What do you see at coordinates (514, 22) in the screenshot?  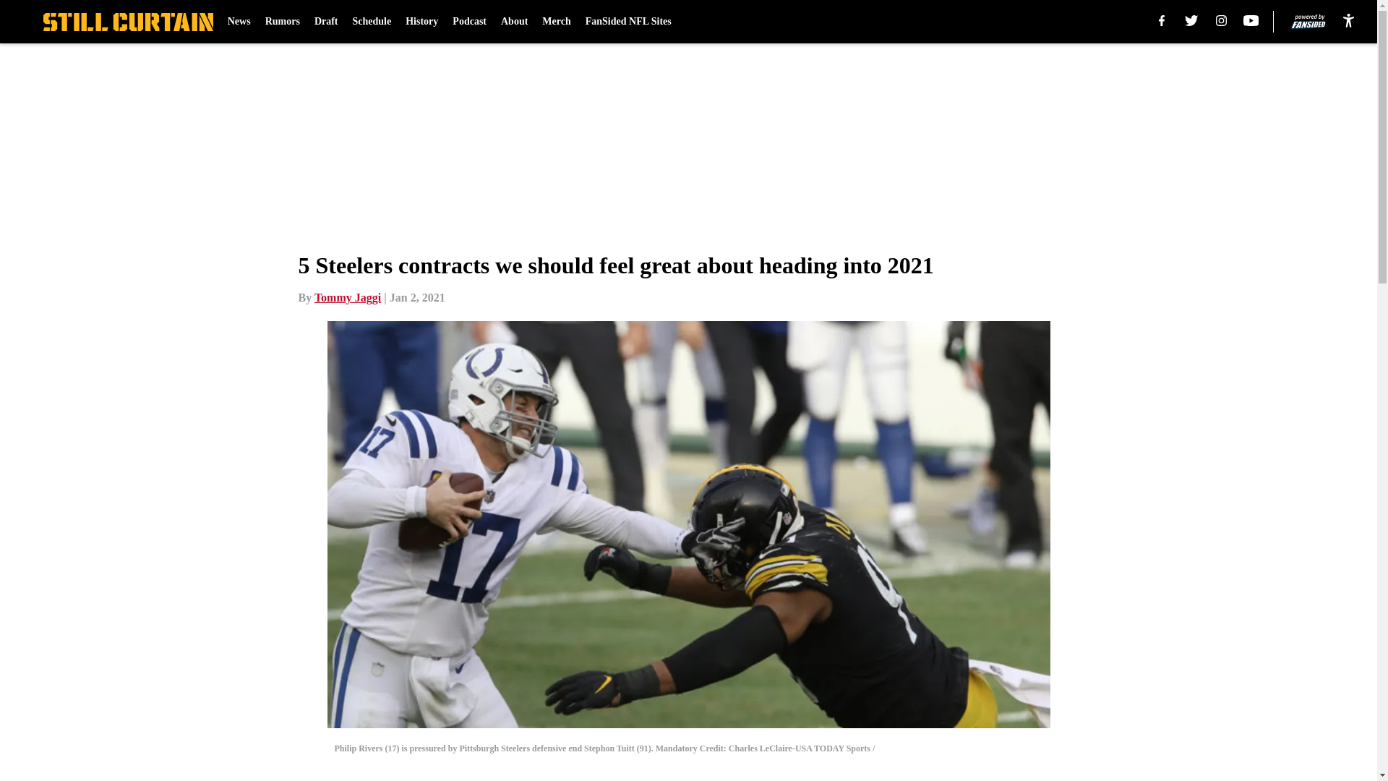 I see `About` at bounding box center [514, 22].